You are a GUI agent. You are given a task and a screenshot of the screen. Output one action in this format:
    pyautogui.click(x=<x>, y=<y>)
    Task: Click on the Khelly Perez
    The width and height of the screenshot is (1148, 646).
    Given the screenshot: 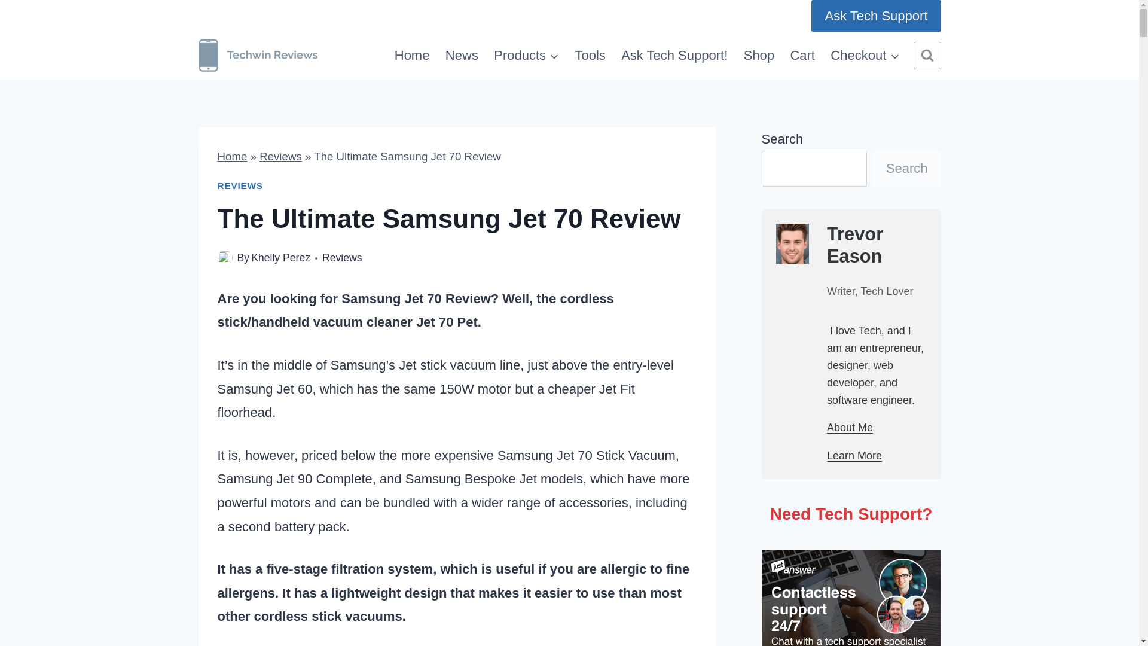 What is the action you would take?
    pyautogui.click(x=280, y=257)
    